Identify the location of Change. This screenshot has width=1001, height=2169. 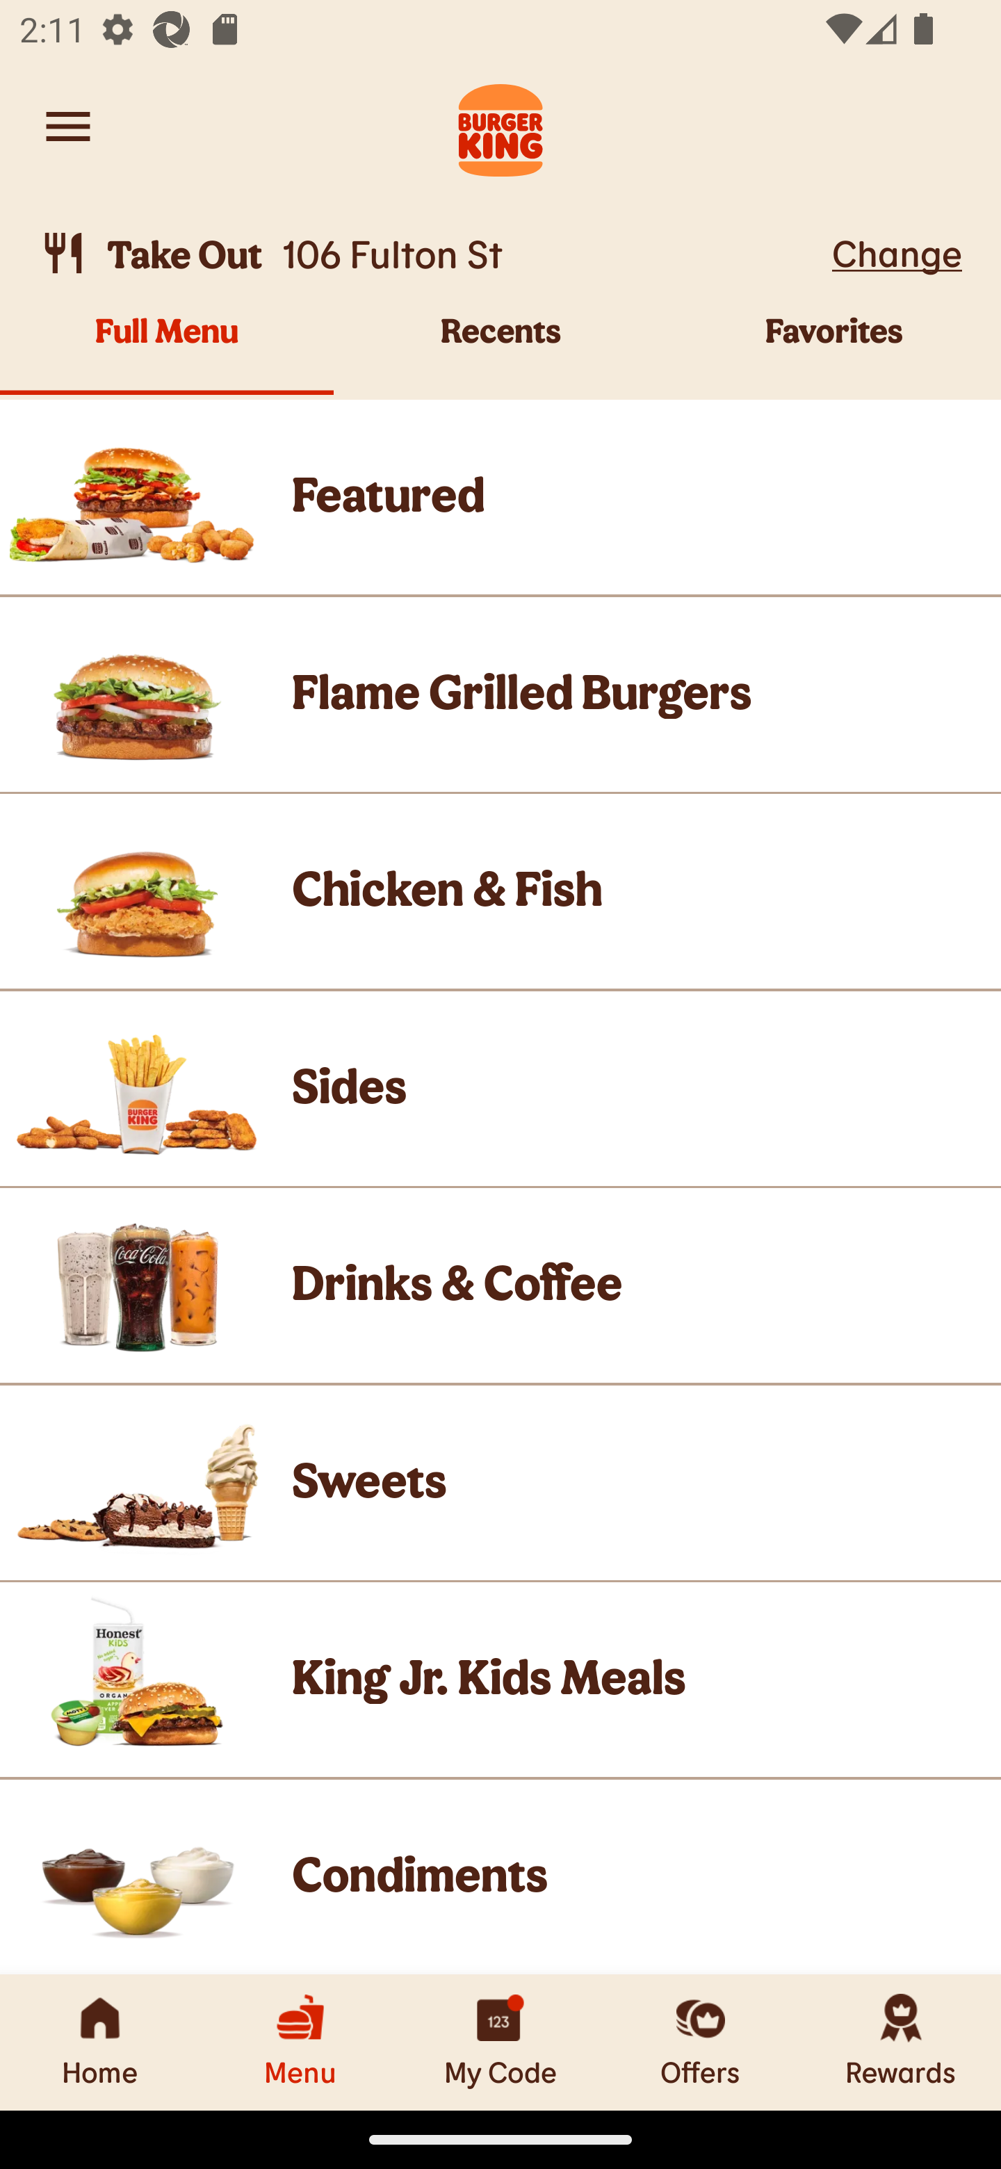
(897, 252).